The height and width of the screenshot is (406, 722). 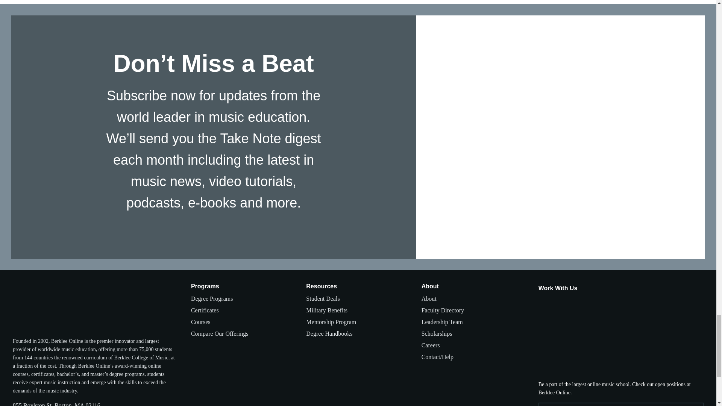 I want to click on Courses, so click(x=201, y=322).